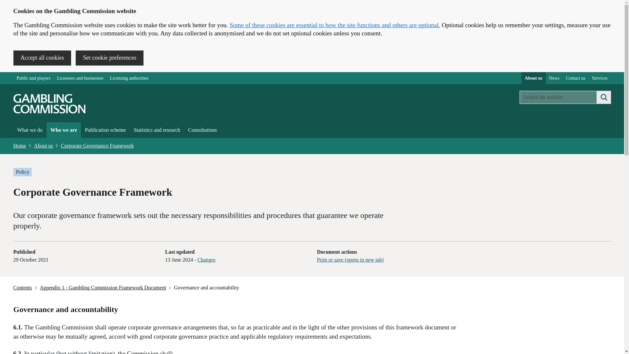  What do you see at coordinates (33, 78) in the screenshot?
I see `Public and players` at bounding box center [33, 78].